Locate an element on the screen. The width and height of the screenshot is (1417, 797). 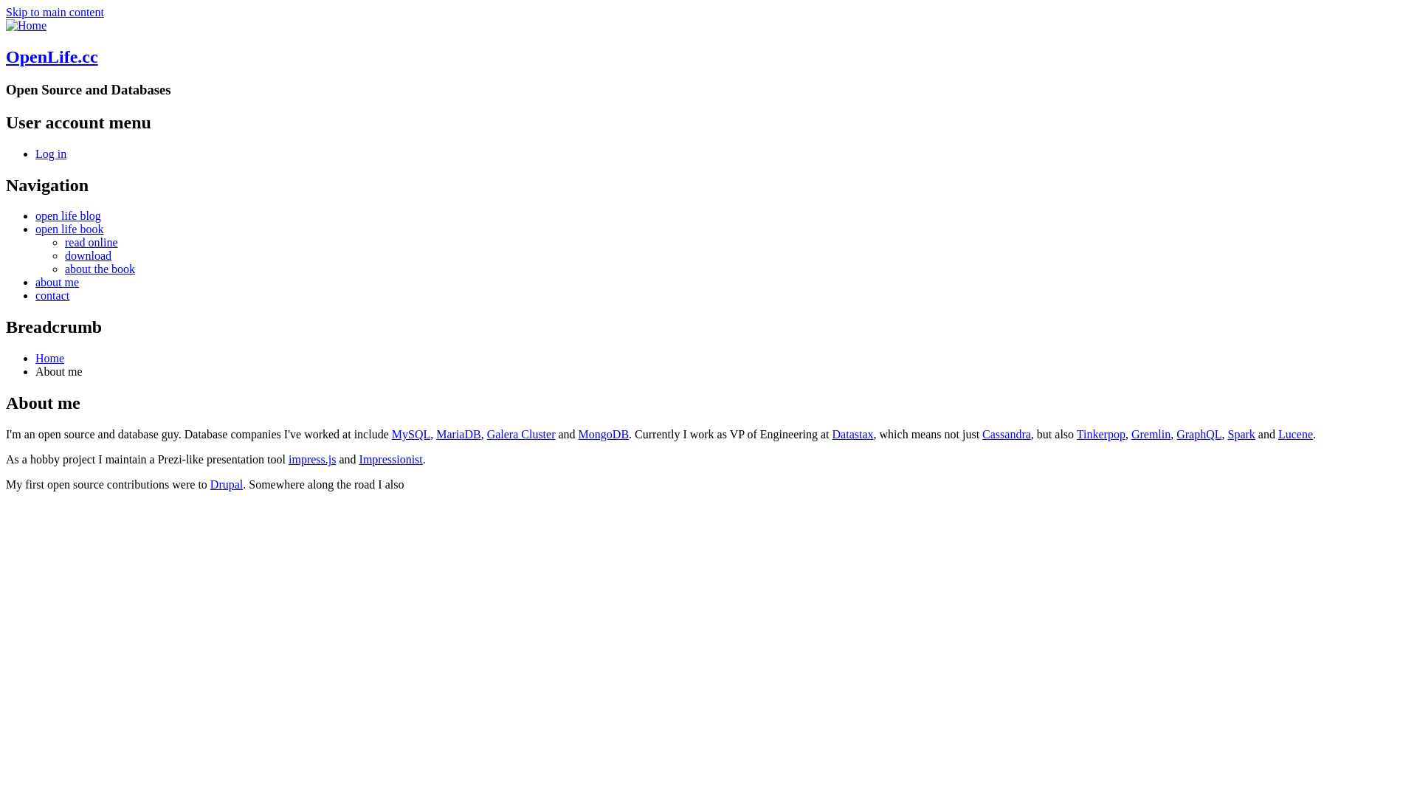
open life blog is located at coordinates (68, 215).